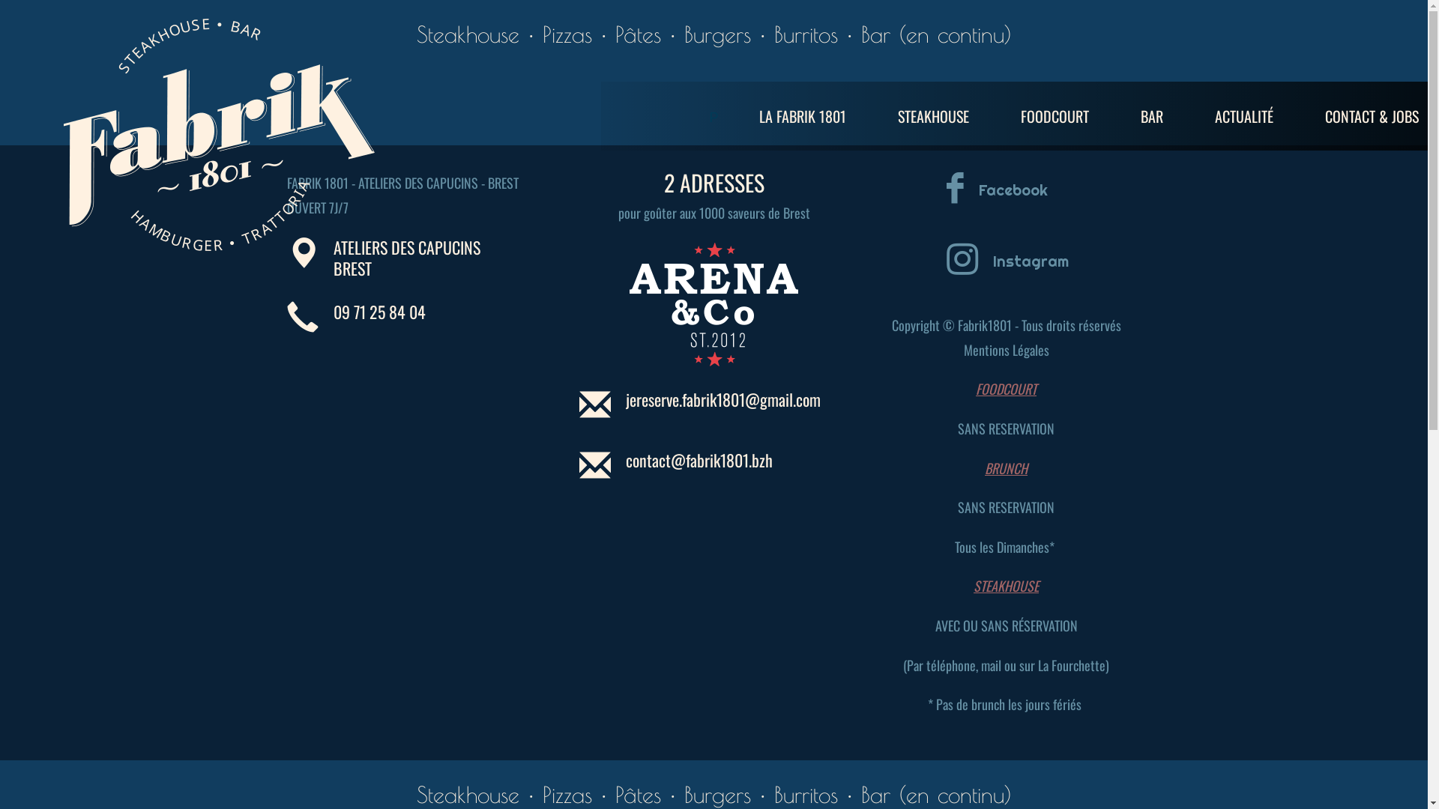 The width and height of the screenshot is (1439, 809). I want to click on STEAKHOUSE, so click(934, 116).